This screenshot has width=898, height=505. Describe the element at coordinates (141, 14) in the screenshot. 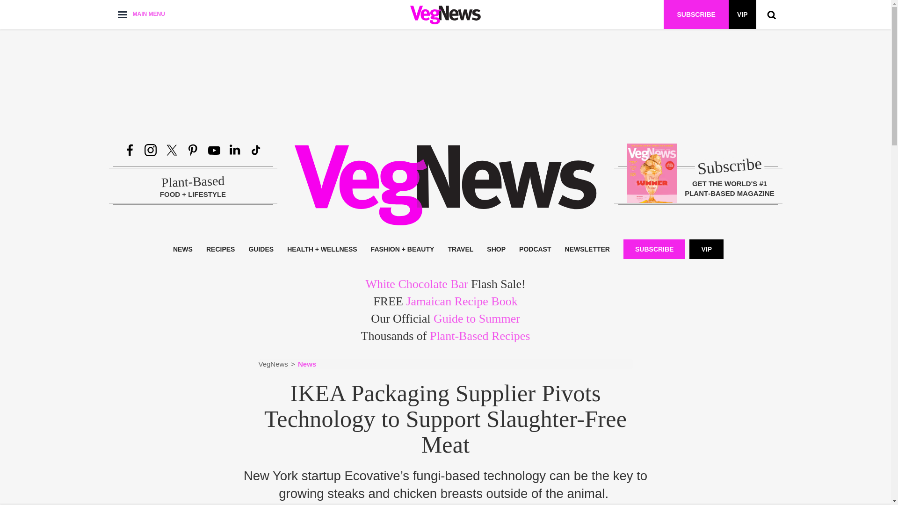

I see `MAIN MENU` at that location.